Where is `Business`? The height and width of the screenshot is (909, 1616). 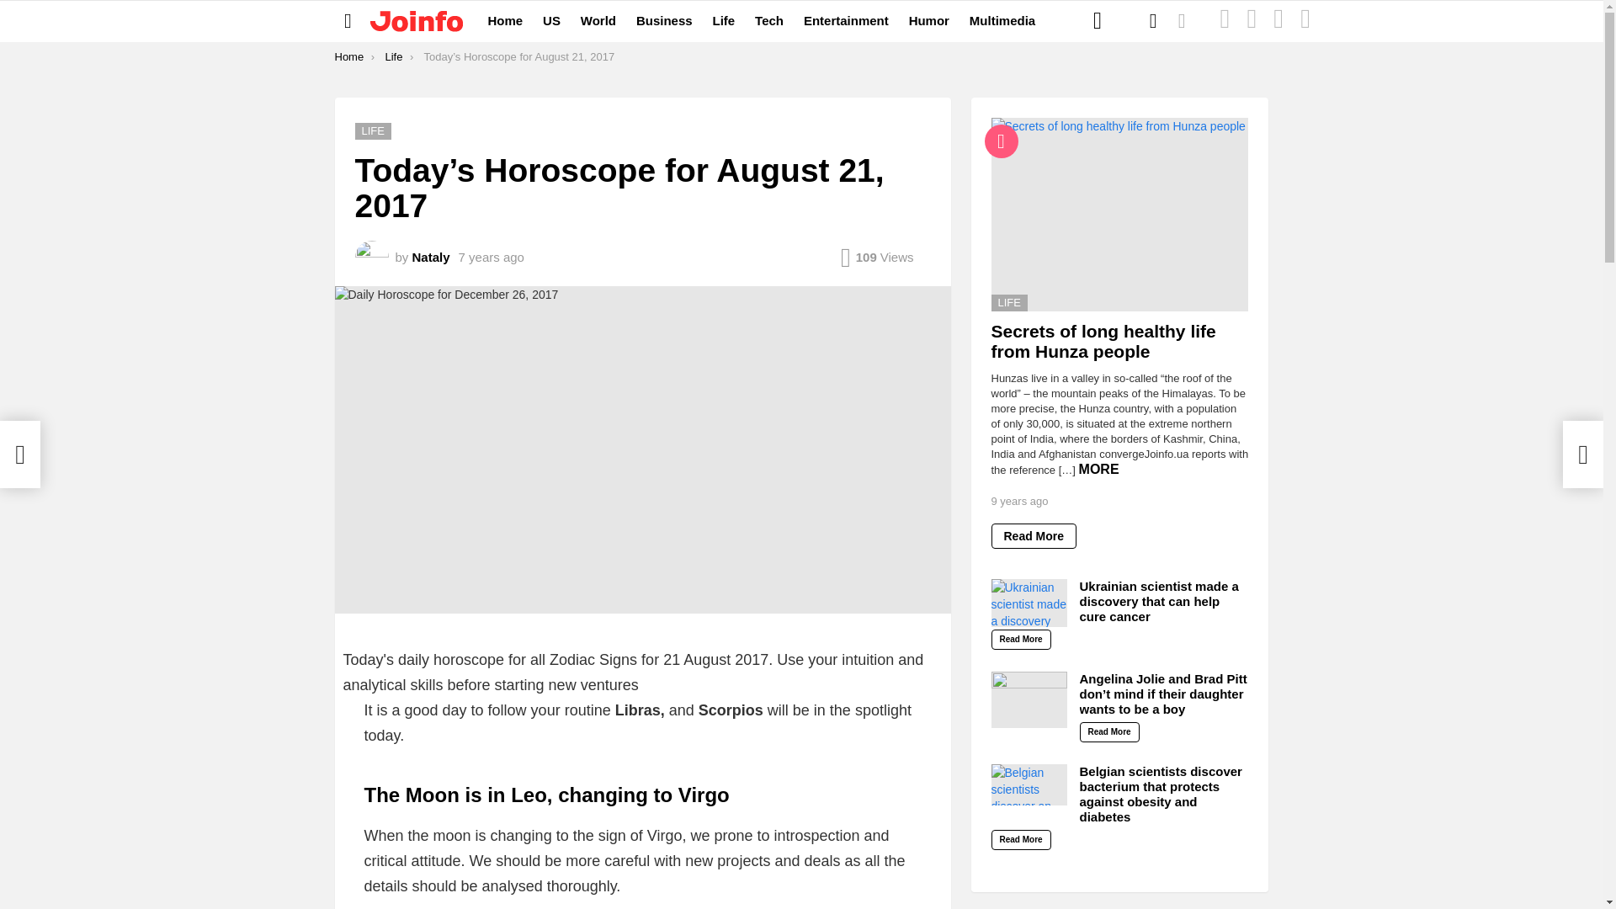 Business is located at coordinates (665, 20).